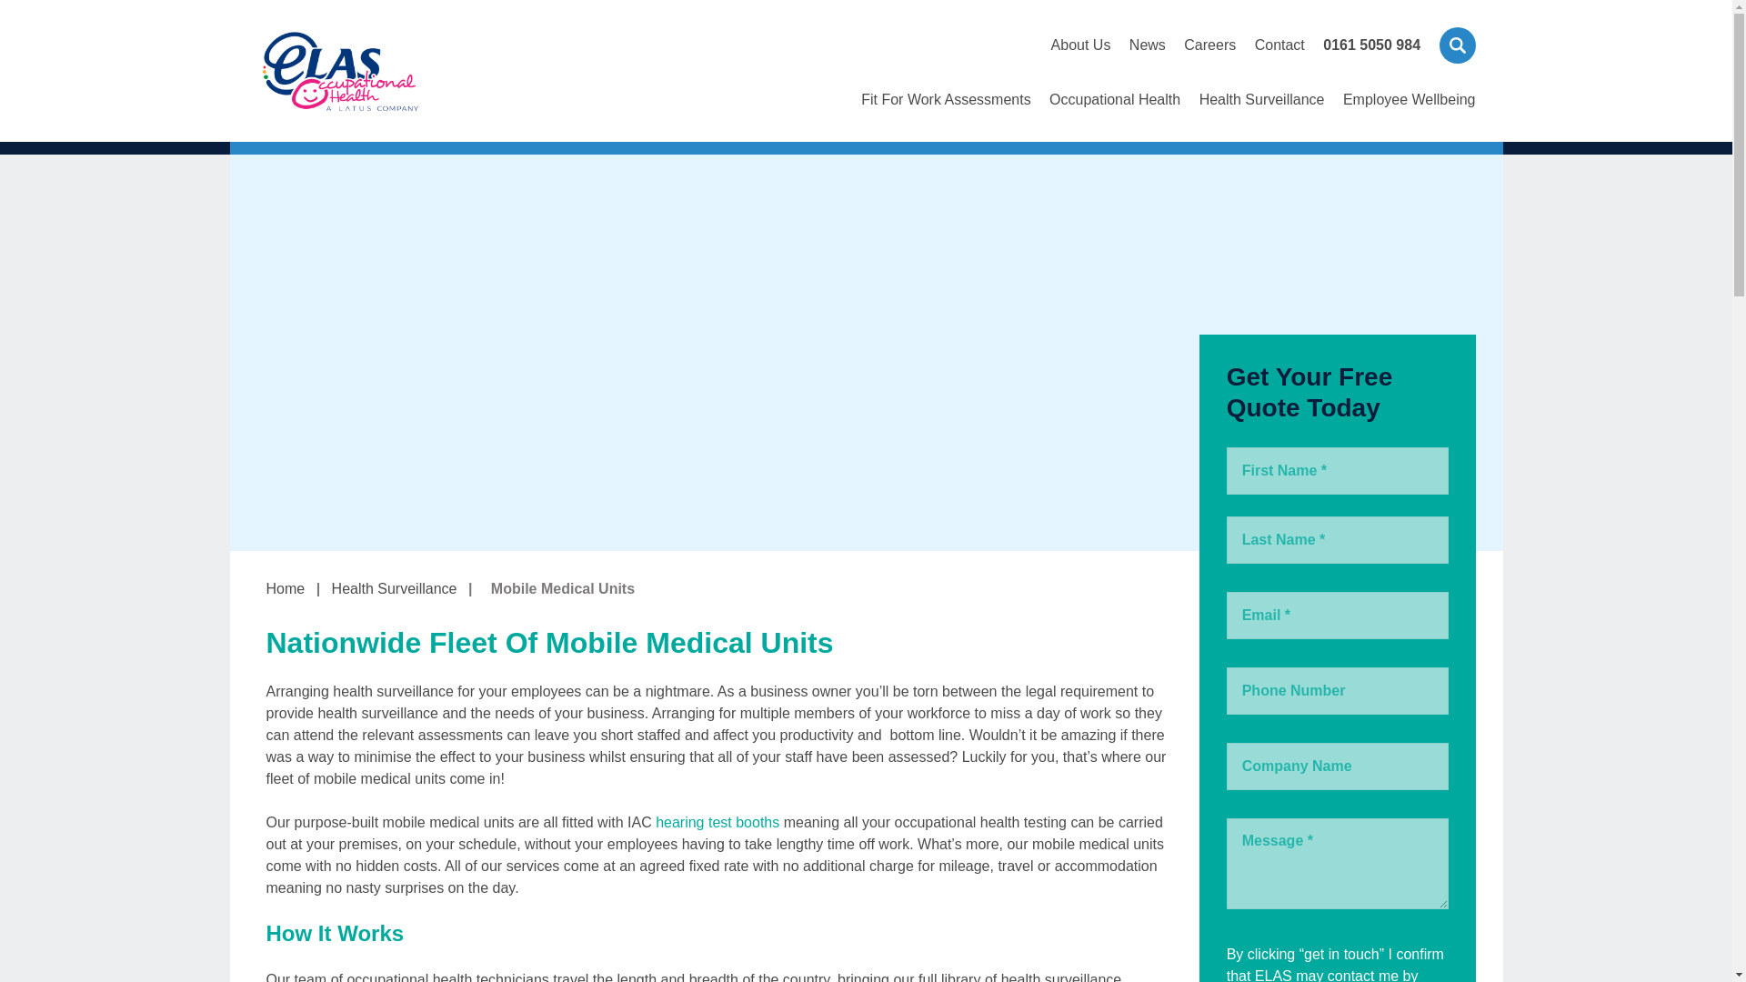 This screenshot has width=1746, height=982. What do you see at coordinates (1279, 45) in the screenshot?
I see `Contact` at bounding box center [1279, 45].